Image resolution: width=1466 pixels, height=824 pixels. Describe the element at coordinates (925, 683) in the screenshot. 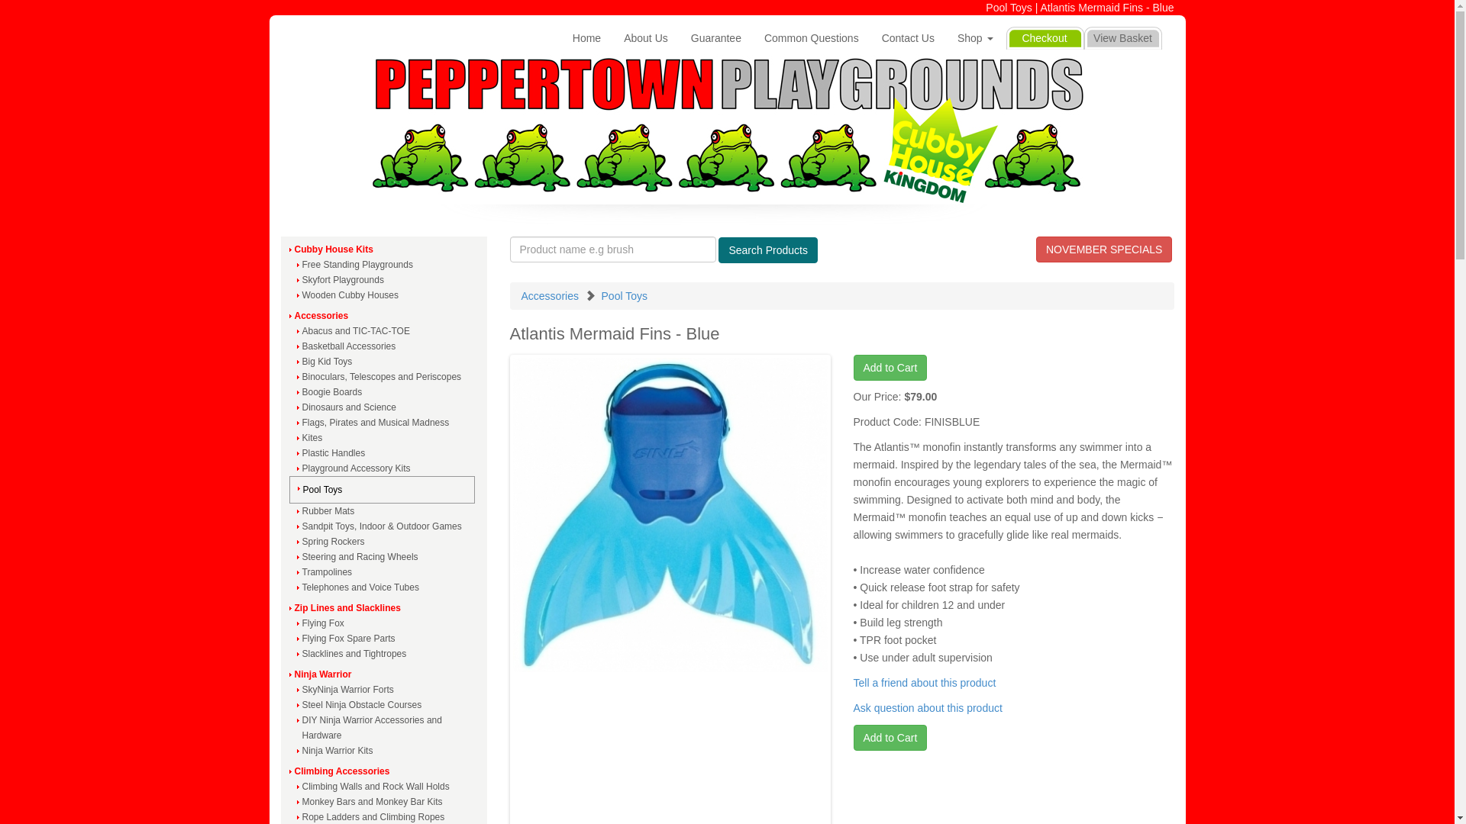

I see `Tell a friend about this product` at that location.